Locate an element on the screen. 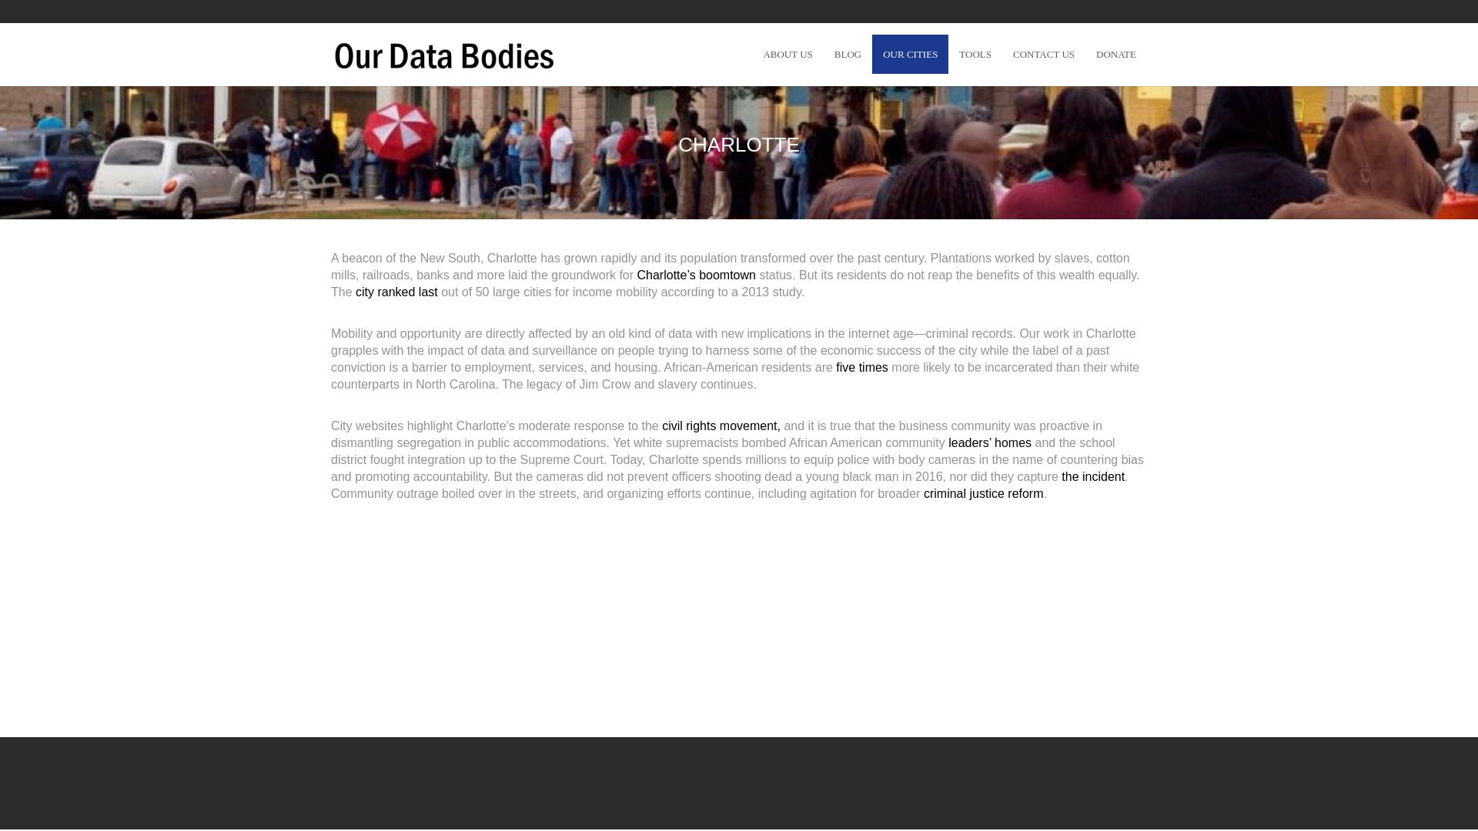 The width and height of the screenshot is (1478, 831). DONATE is located at coordinates (1115, 55).